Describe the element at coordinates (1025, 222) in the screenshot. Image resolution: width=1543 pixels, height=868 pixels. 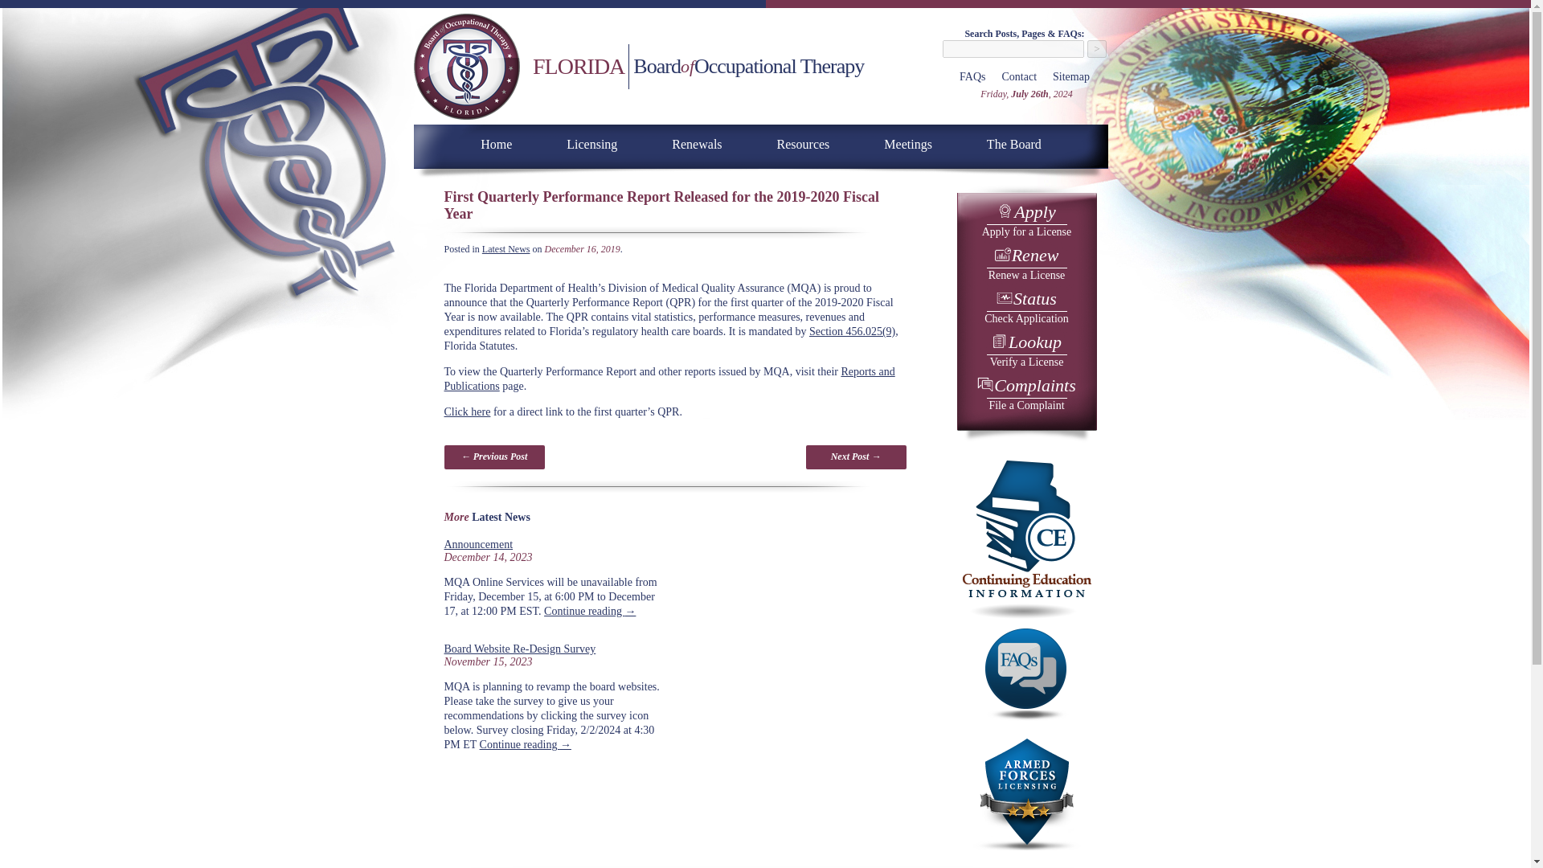
I see `Home` at that location.